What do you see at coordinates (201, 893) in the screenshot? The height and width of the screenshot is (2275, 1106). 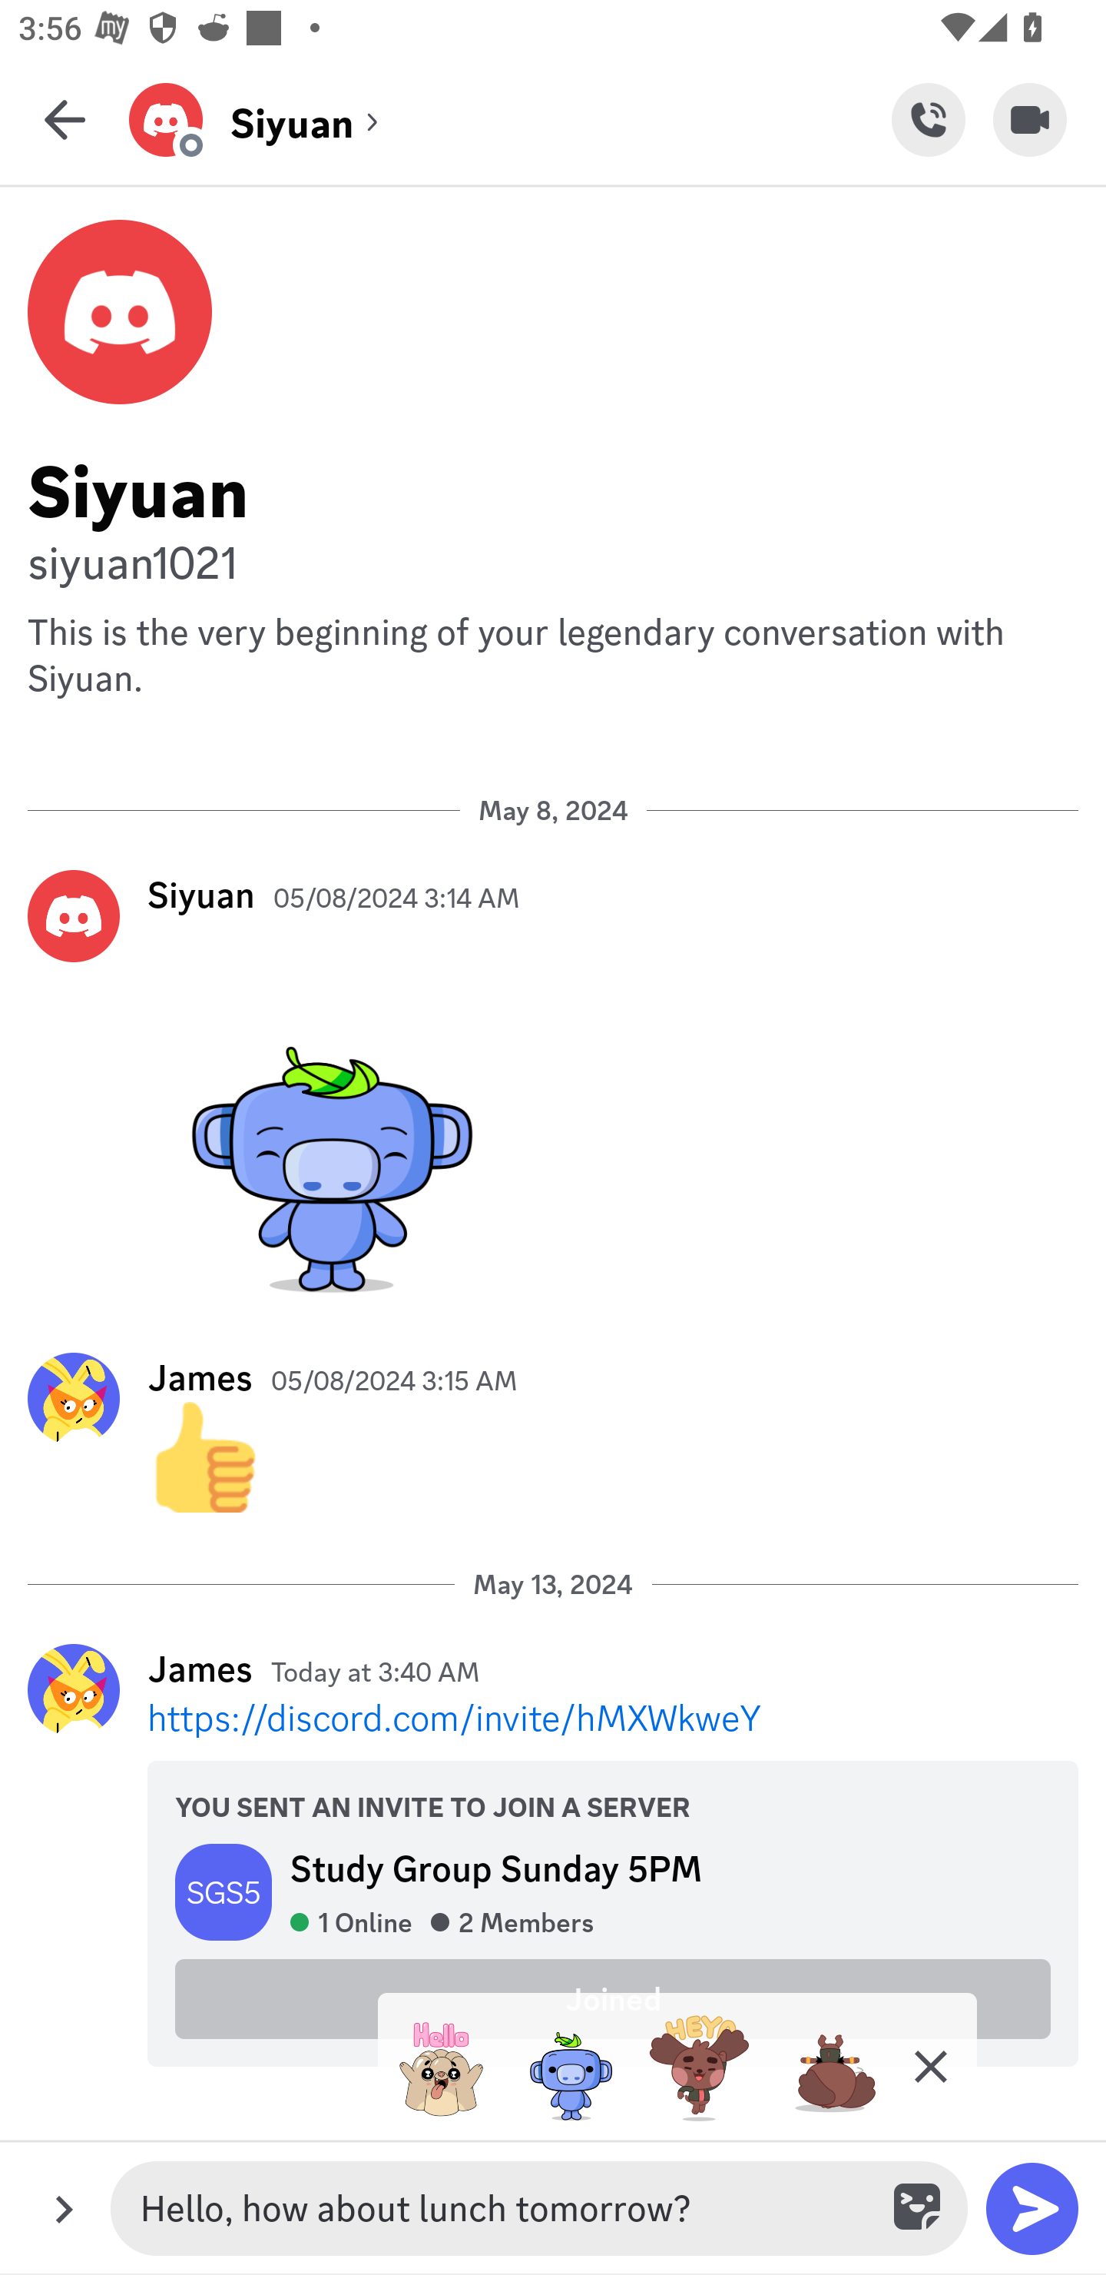 I see `Siyuan` at bounding box center [201, 893].